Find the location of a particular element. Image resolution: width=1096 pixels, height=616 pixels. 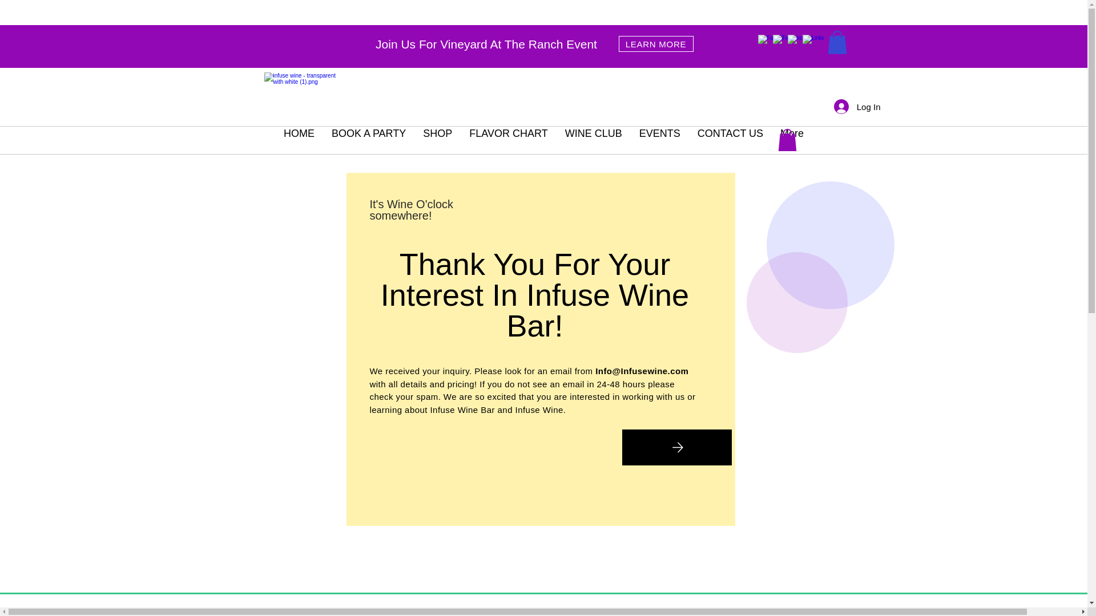

Log In is located at coordinates (857, 107).